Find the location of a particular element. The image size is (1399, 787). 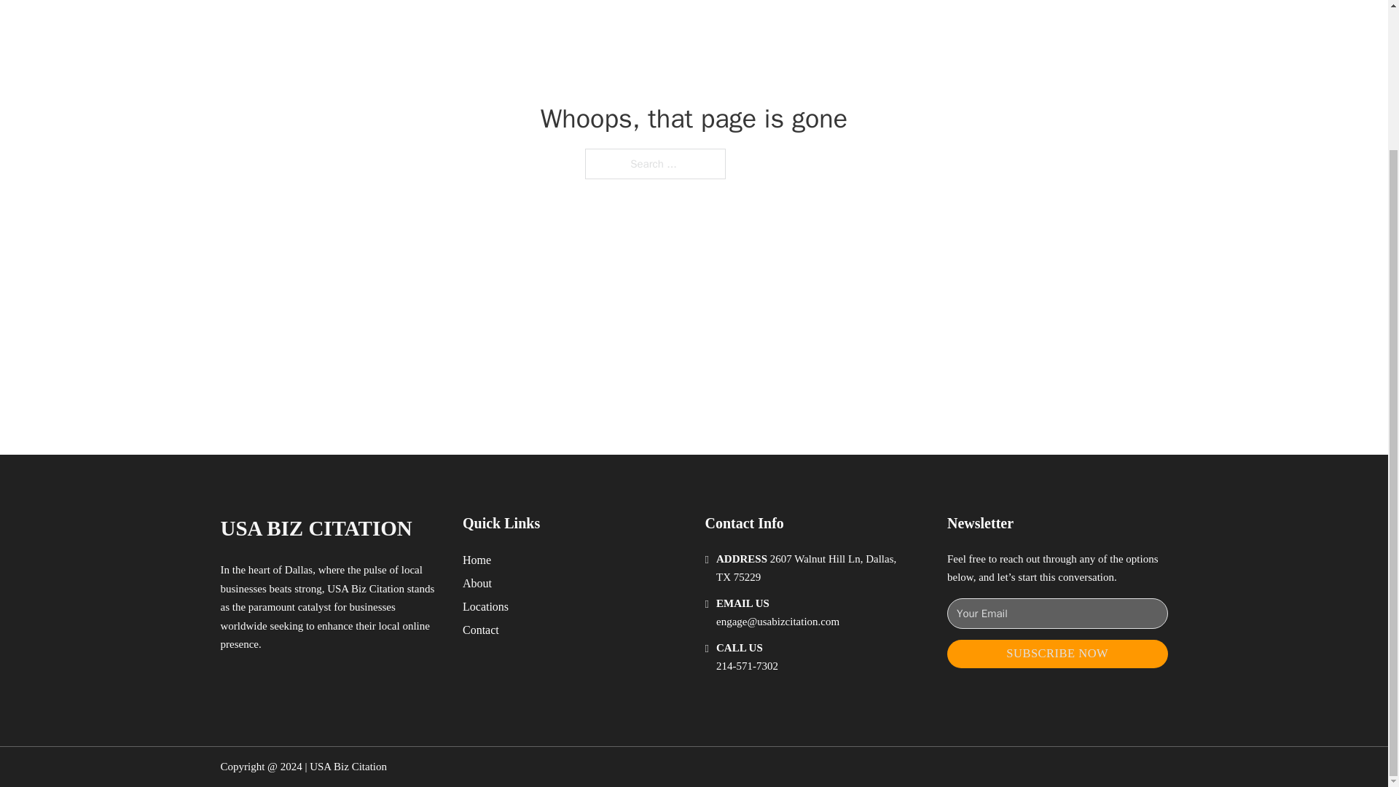

214-571-7302 is located at coordinates (747, 666).